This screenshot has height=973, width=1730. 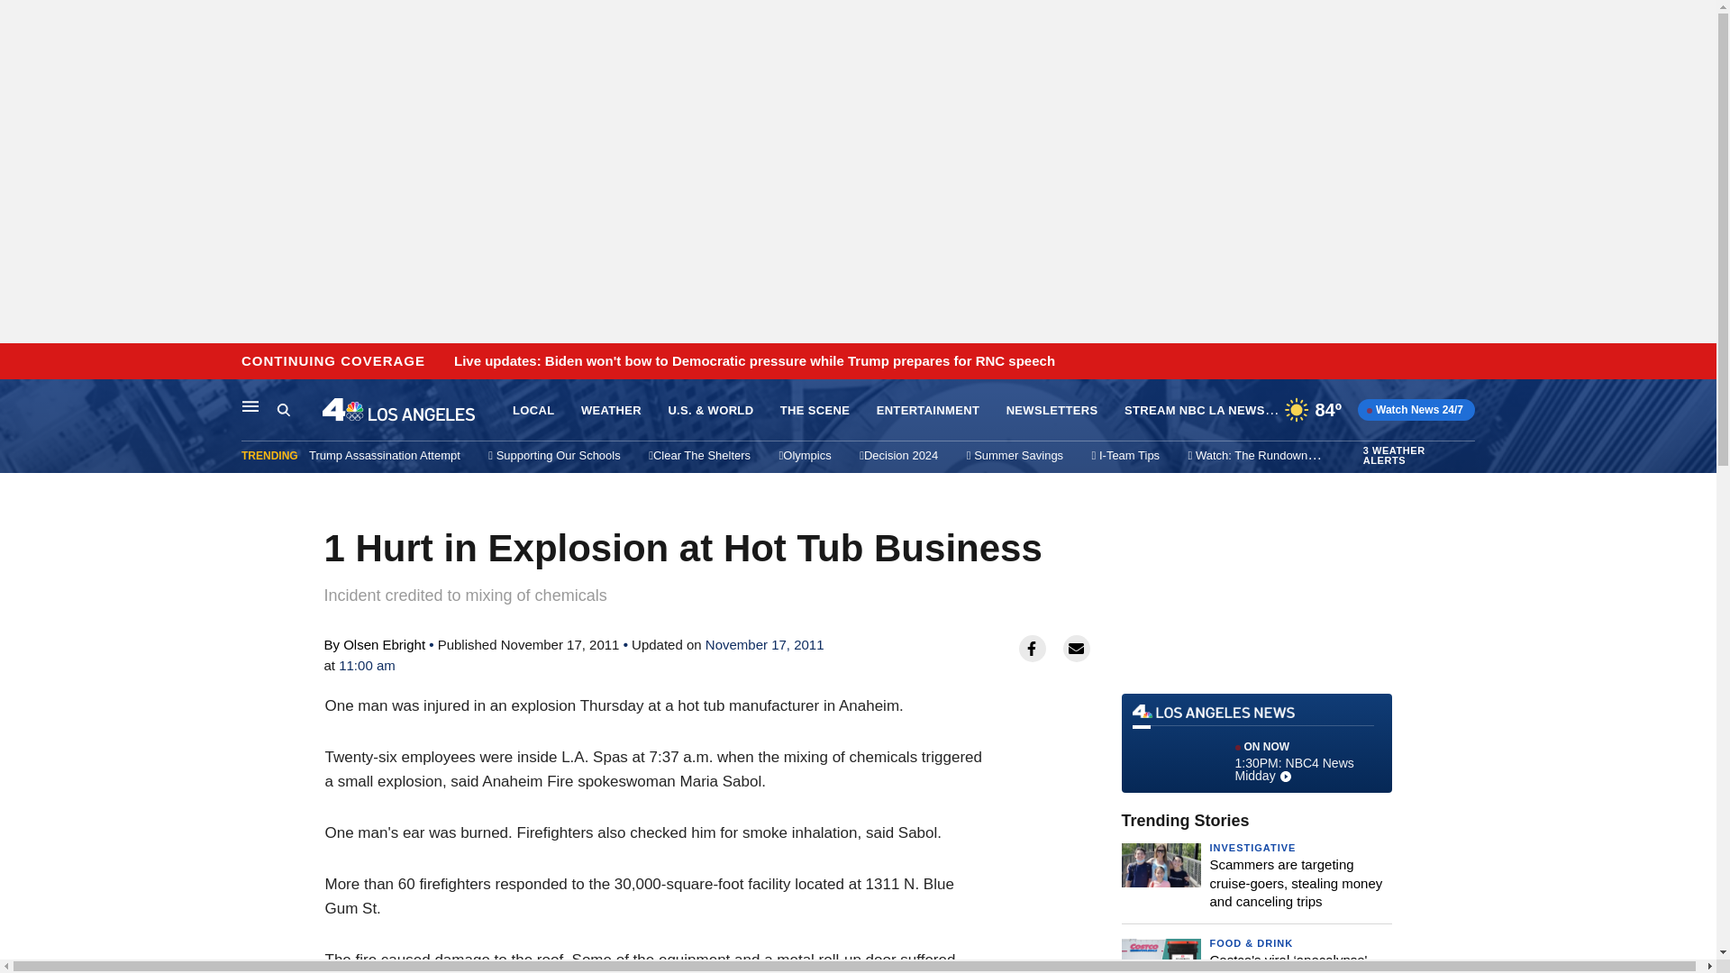 I want to click on THE SCENE, so click(x=815, y=411).